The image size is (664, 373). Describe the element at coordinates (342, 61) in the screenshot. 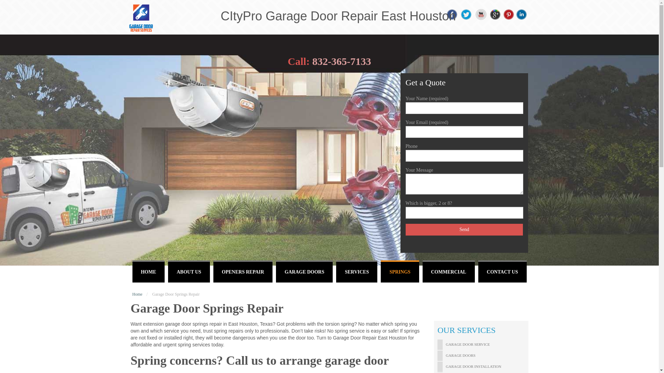

I see `832-365-7133` at that location.